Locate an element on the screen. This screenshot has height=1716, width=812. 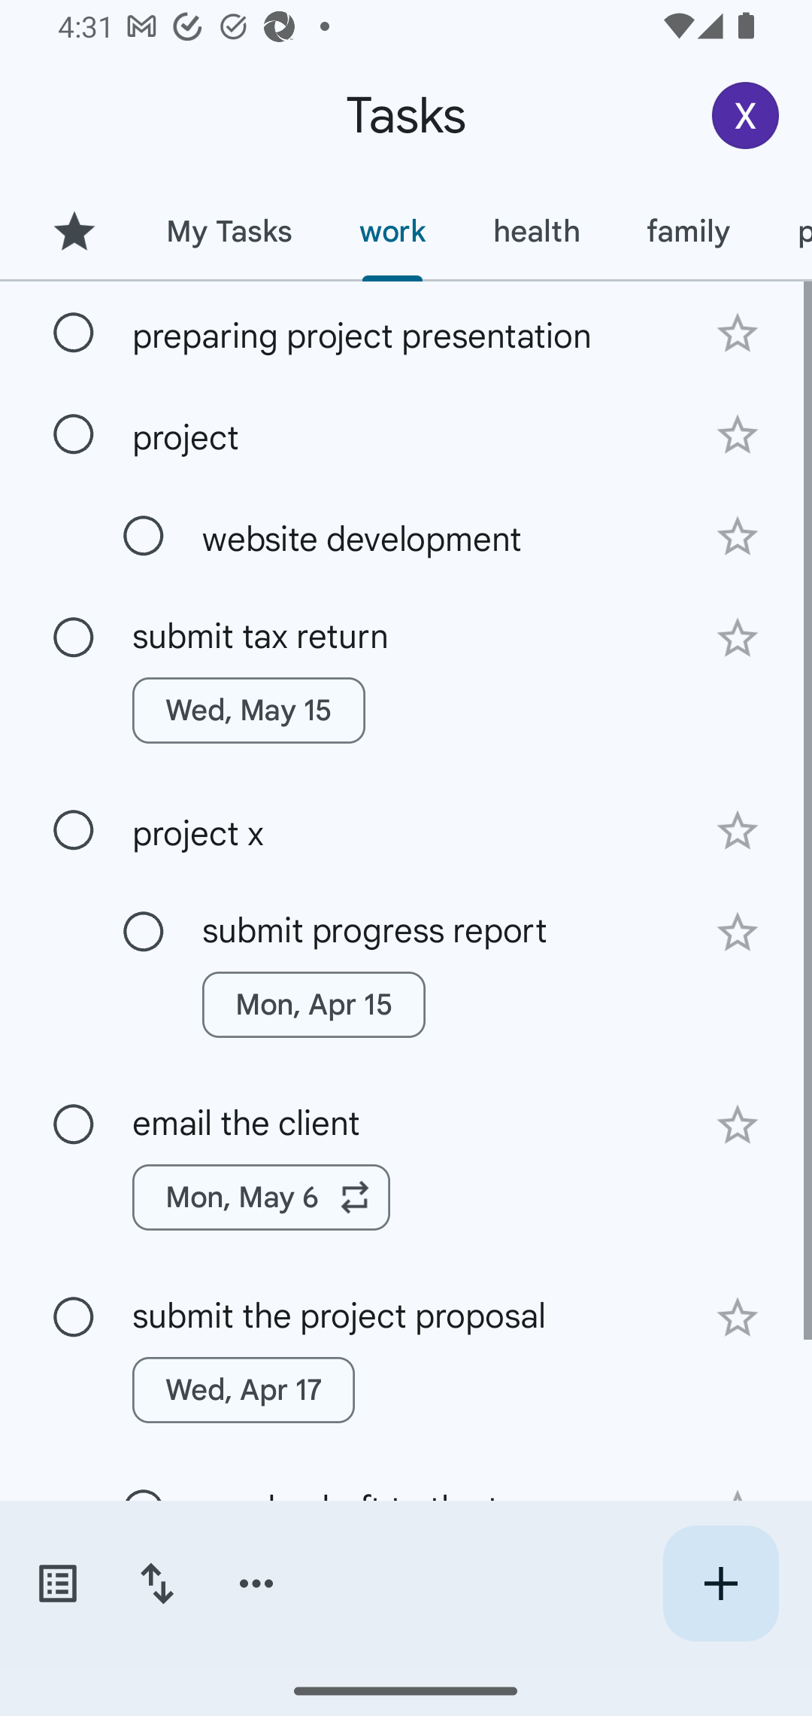
More options is located at coordinates (256, 1584).